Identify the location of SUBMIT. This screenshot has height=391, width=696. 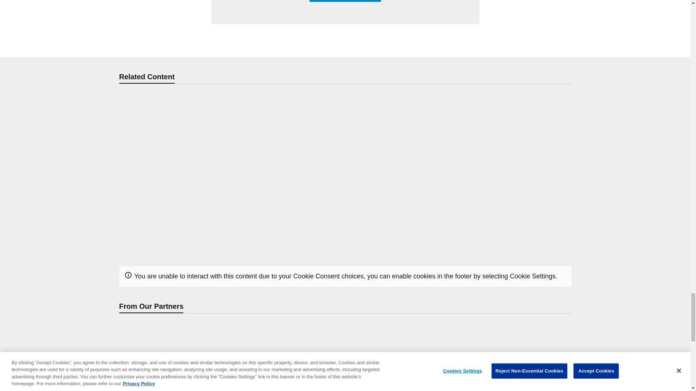
(345, 1).